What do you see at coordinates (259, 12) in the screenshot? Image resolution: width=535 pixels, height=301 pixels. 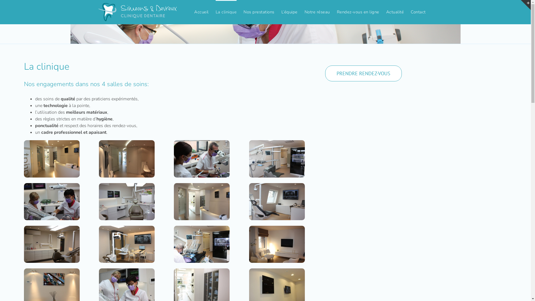 I see `Nos prestations` at bounding box center [259, 12].